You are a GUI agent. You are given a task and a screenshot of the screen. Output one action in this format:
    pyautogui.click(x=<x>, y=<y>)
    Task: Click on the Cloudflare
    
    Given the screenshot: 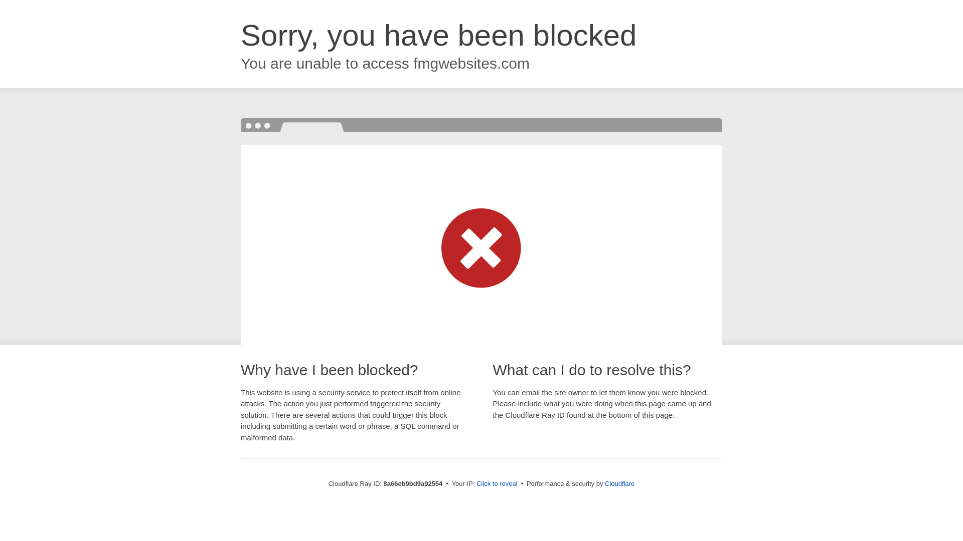 What is the action you would take?
    pyautogui.click(x=619, y=483)
    